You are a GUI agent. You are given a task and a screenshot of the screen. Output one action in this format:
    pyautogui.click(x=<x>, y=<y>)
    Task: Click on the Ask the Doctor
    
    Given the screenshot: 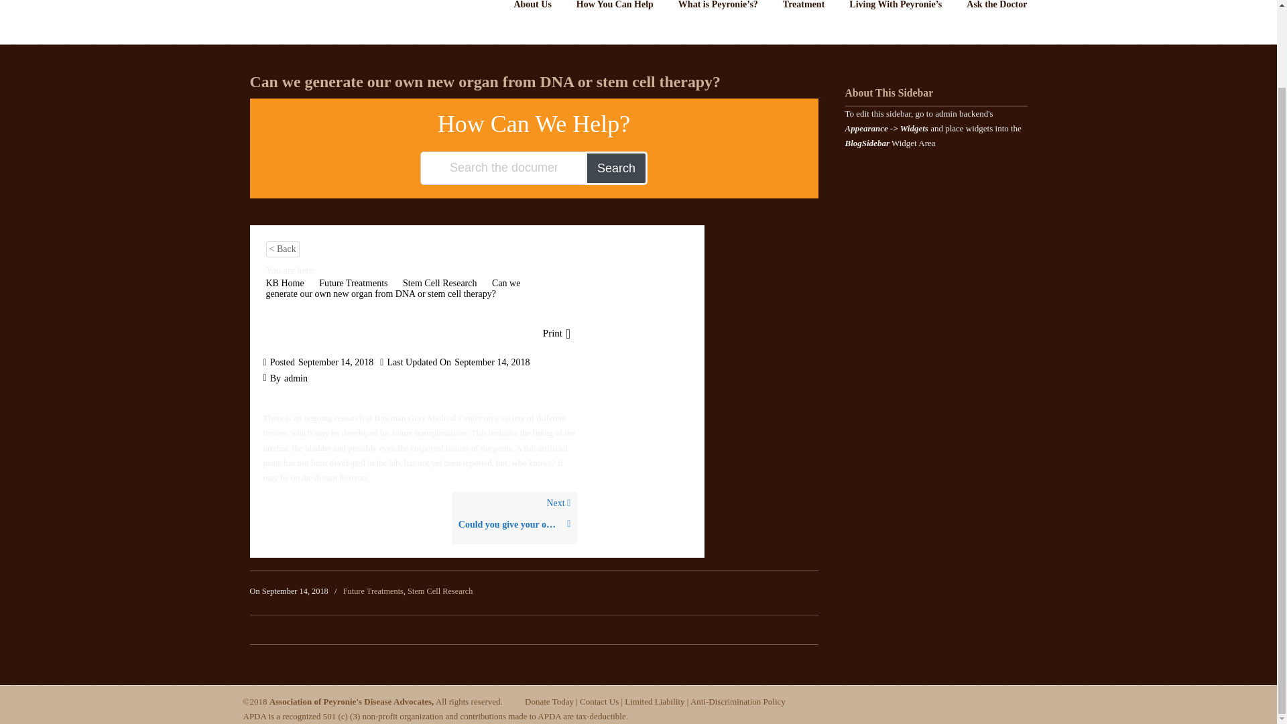 What is the action you would take?
    pyautogui.click(x=996, y=9)
    